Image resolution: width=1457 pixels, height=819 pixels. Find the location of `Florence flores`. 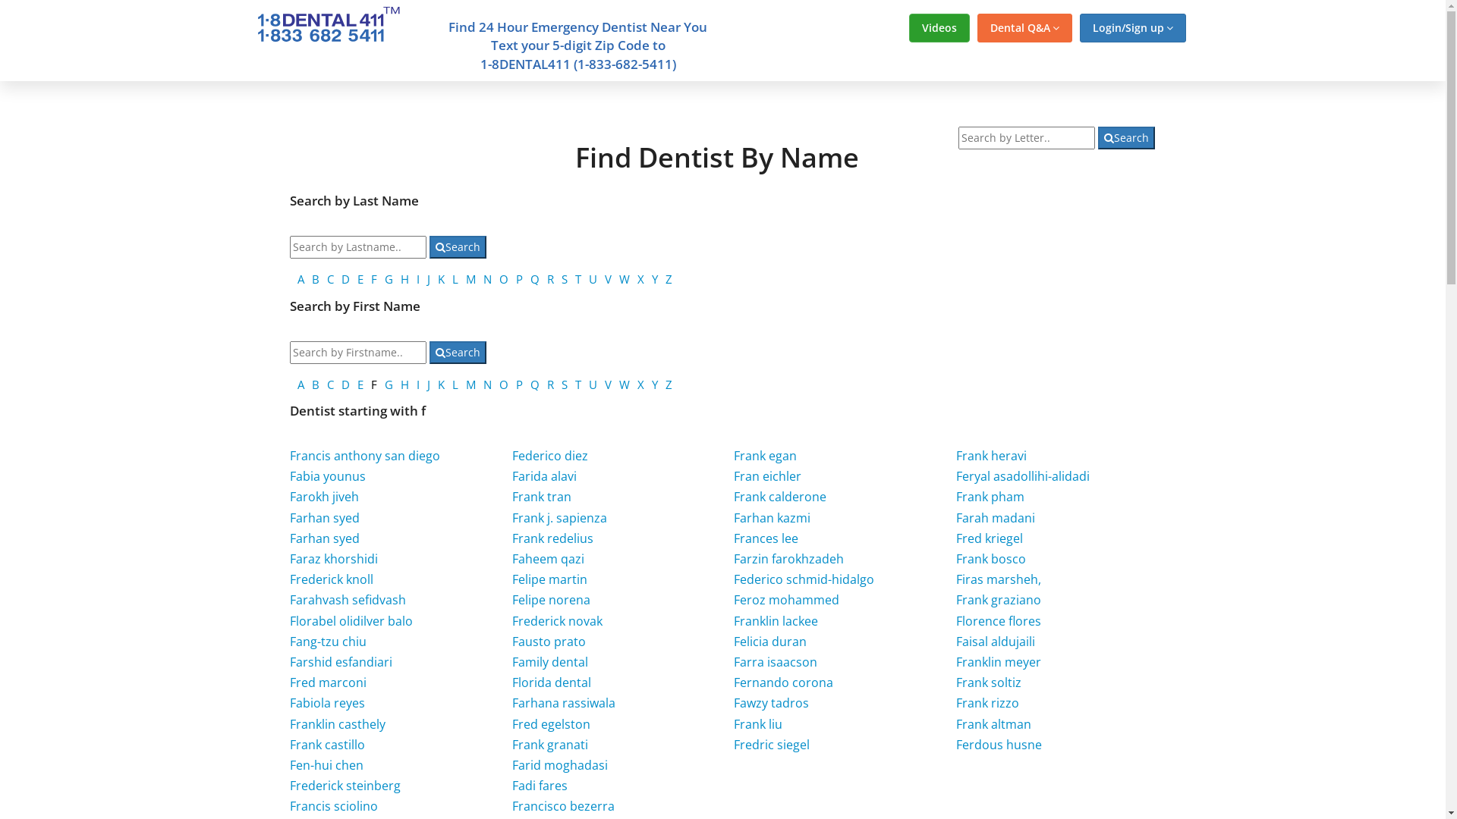

Florence flores is located at coordinates (999, 621).